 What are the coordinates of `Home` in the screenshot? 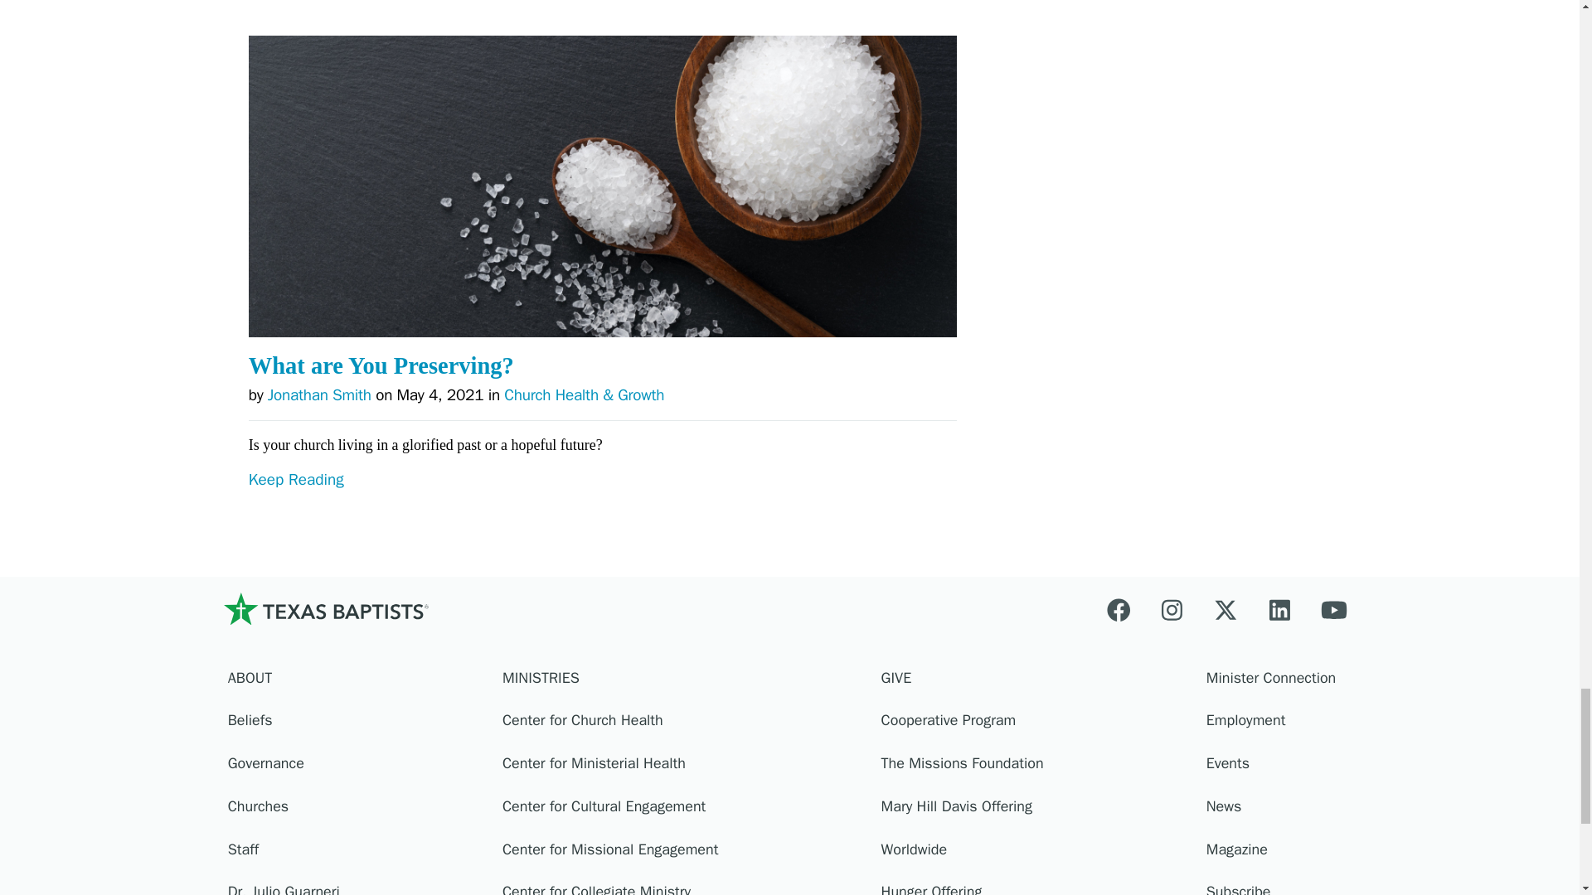 It's located at (325, 608).